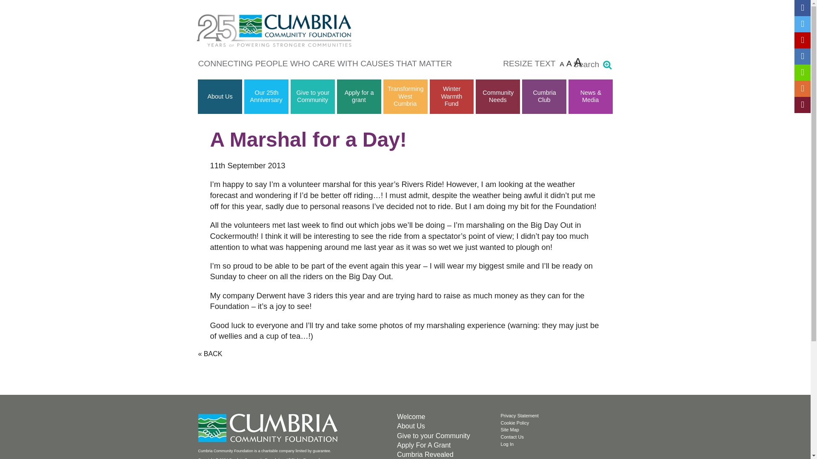 The width and height of the screenshot is (817, 459). What do you see at coordinates (266, 96) in the screenshot?
I see `Our 25th Anniversary` at bounding box center [266, 96].